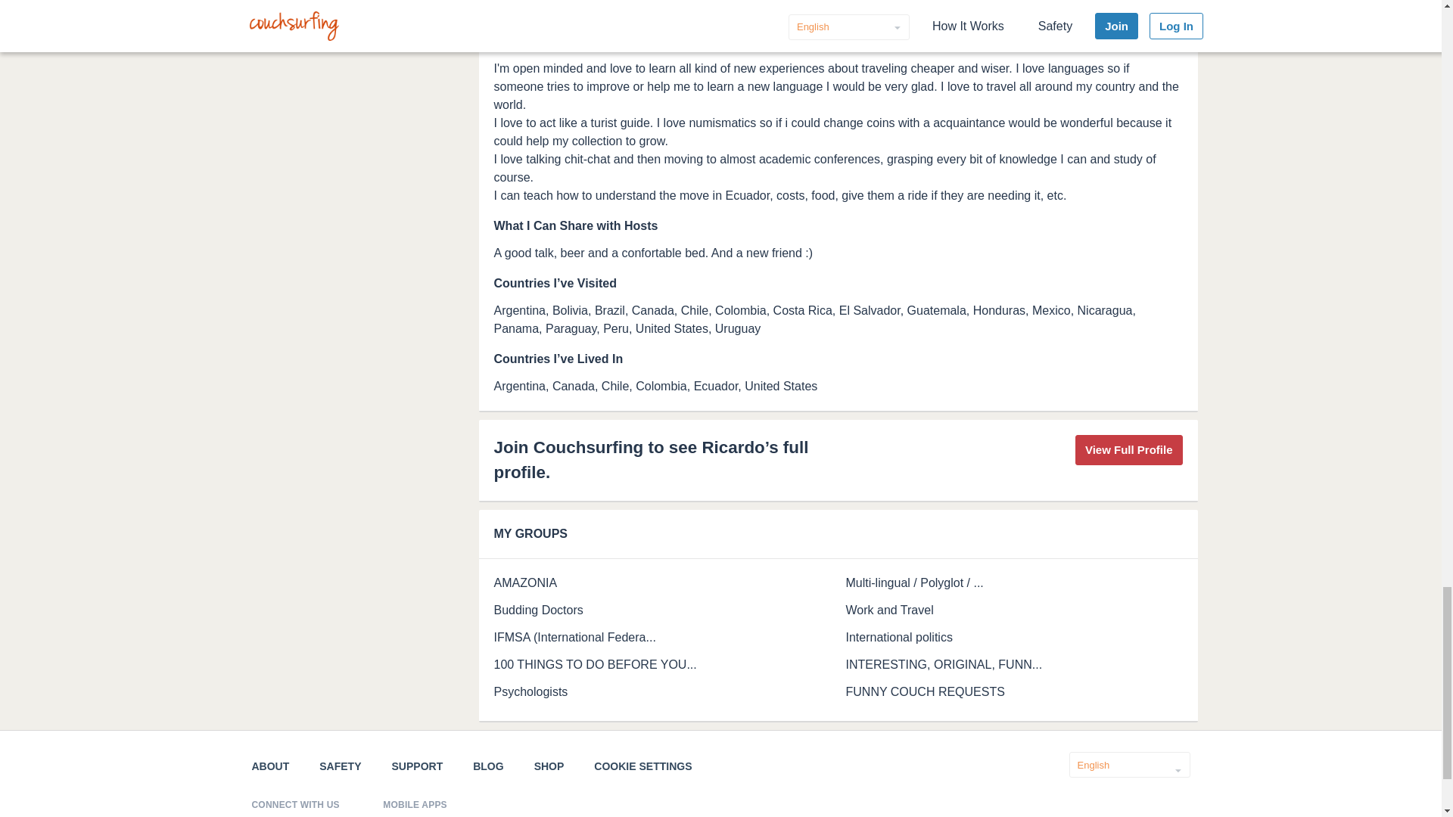 The height and width of the screenshot is (817, 1453). I want to click on Budding Doctors, so click(537, 610).